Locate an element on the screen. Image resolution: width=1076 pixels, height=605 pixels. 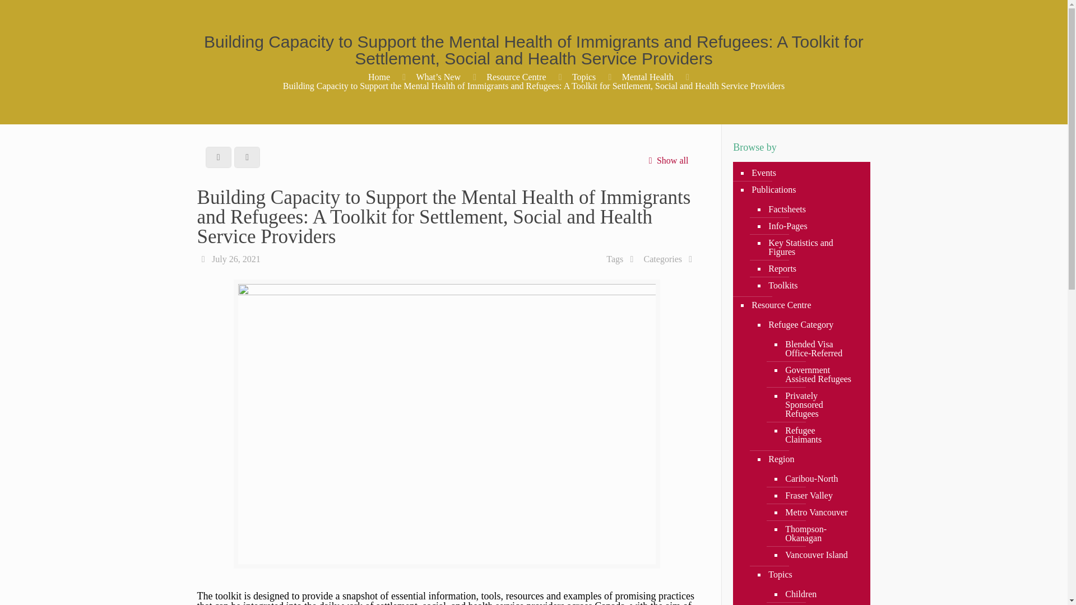
Resource Centre is located at coordinates (516, 76).